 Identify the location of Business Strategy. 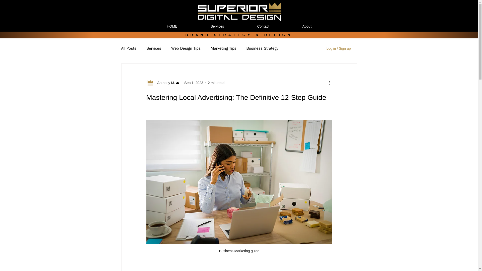
(262, 48).